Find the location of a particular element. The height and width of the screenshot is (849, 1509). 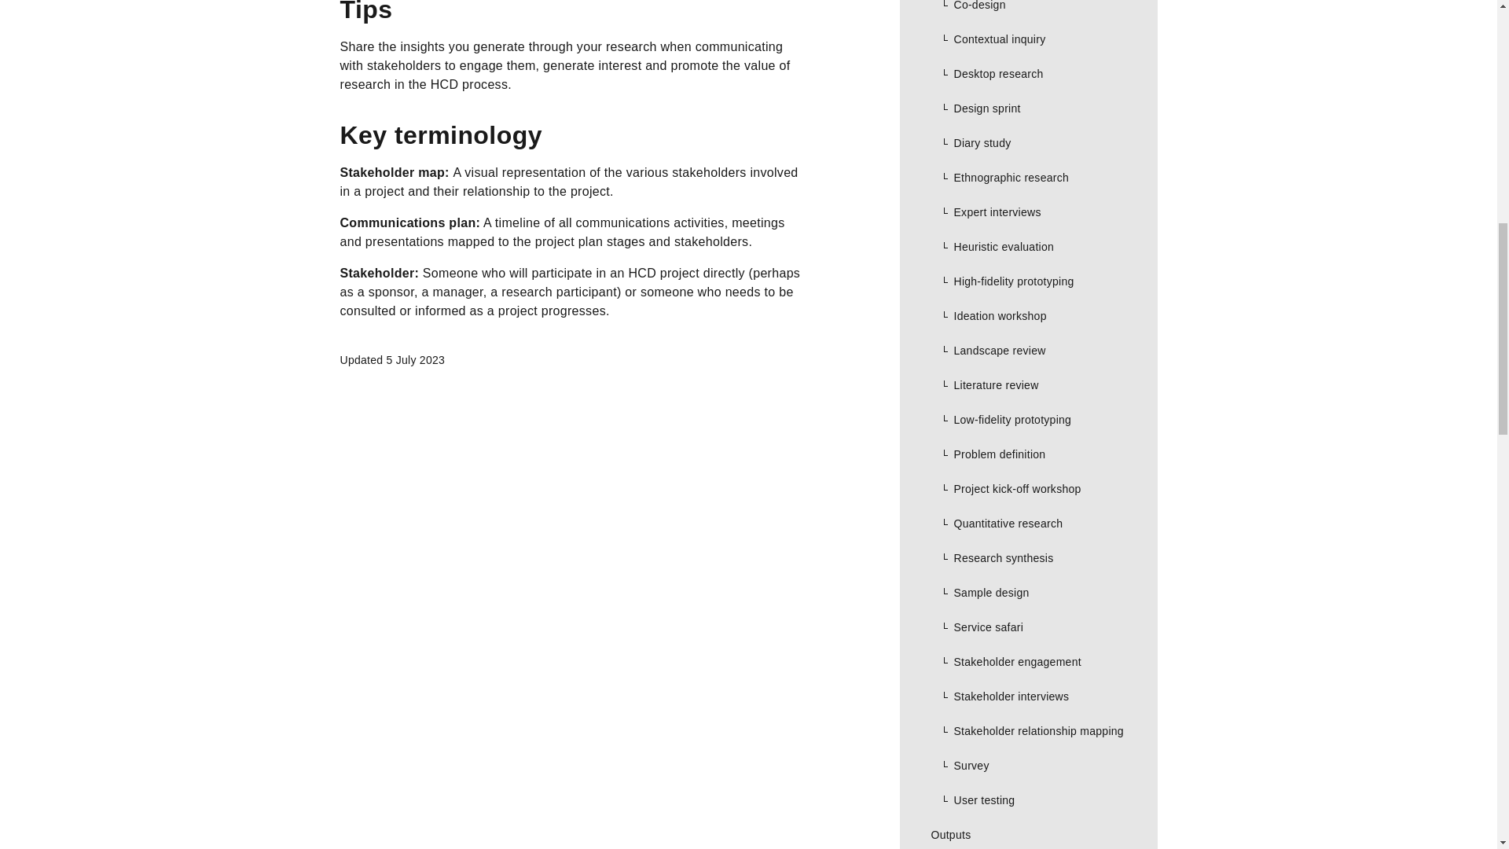

Research synthesis is located at coordinates (1028, 558).